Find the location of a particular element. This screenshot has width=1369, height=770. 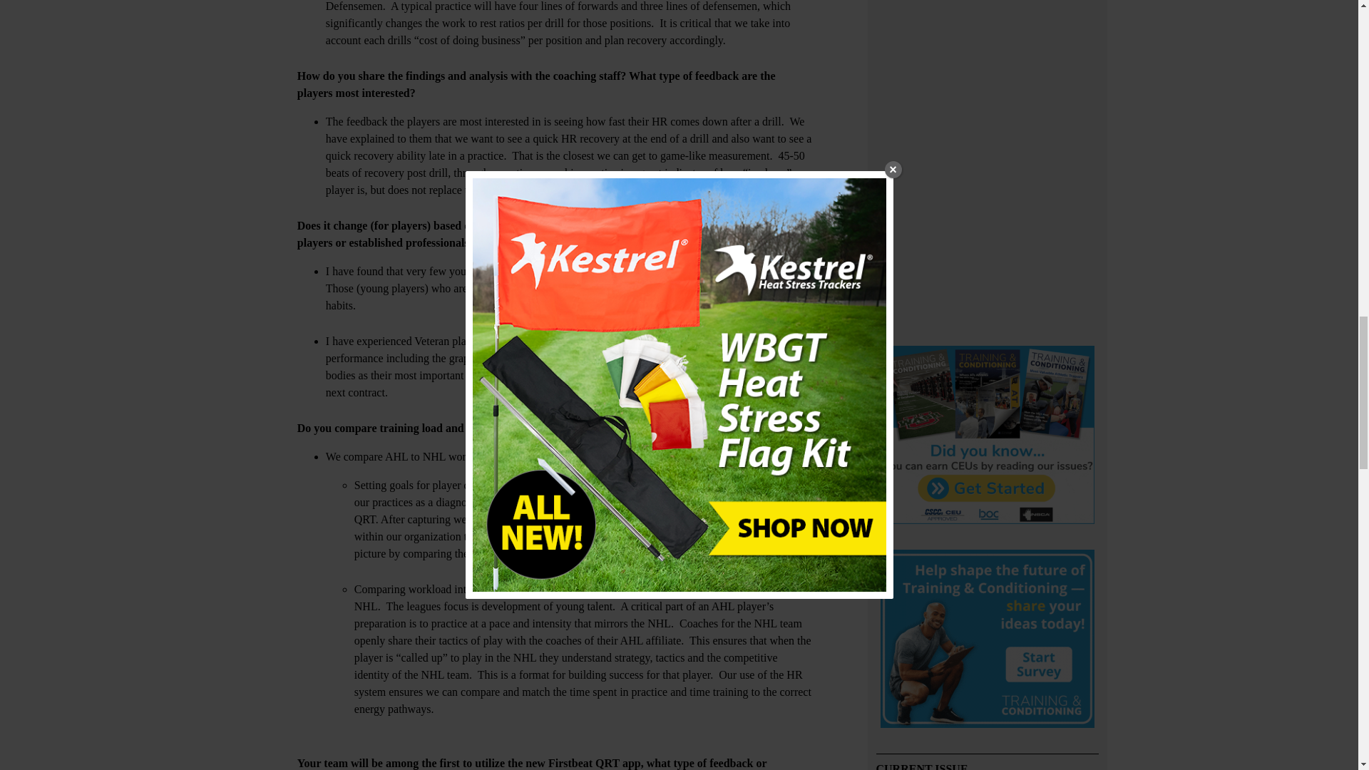

CEU is located at coordinates (987, 436).